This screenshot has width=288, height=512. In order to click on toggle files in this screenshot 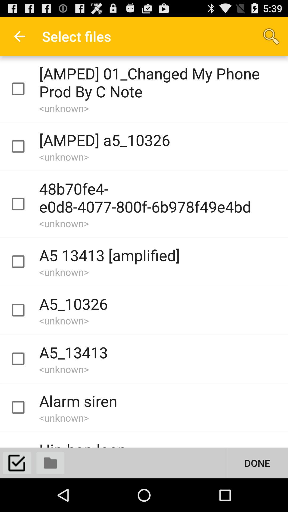, I will do `click(50, 463)`.